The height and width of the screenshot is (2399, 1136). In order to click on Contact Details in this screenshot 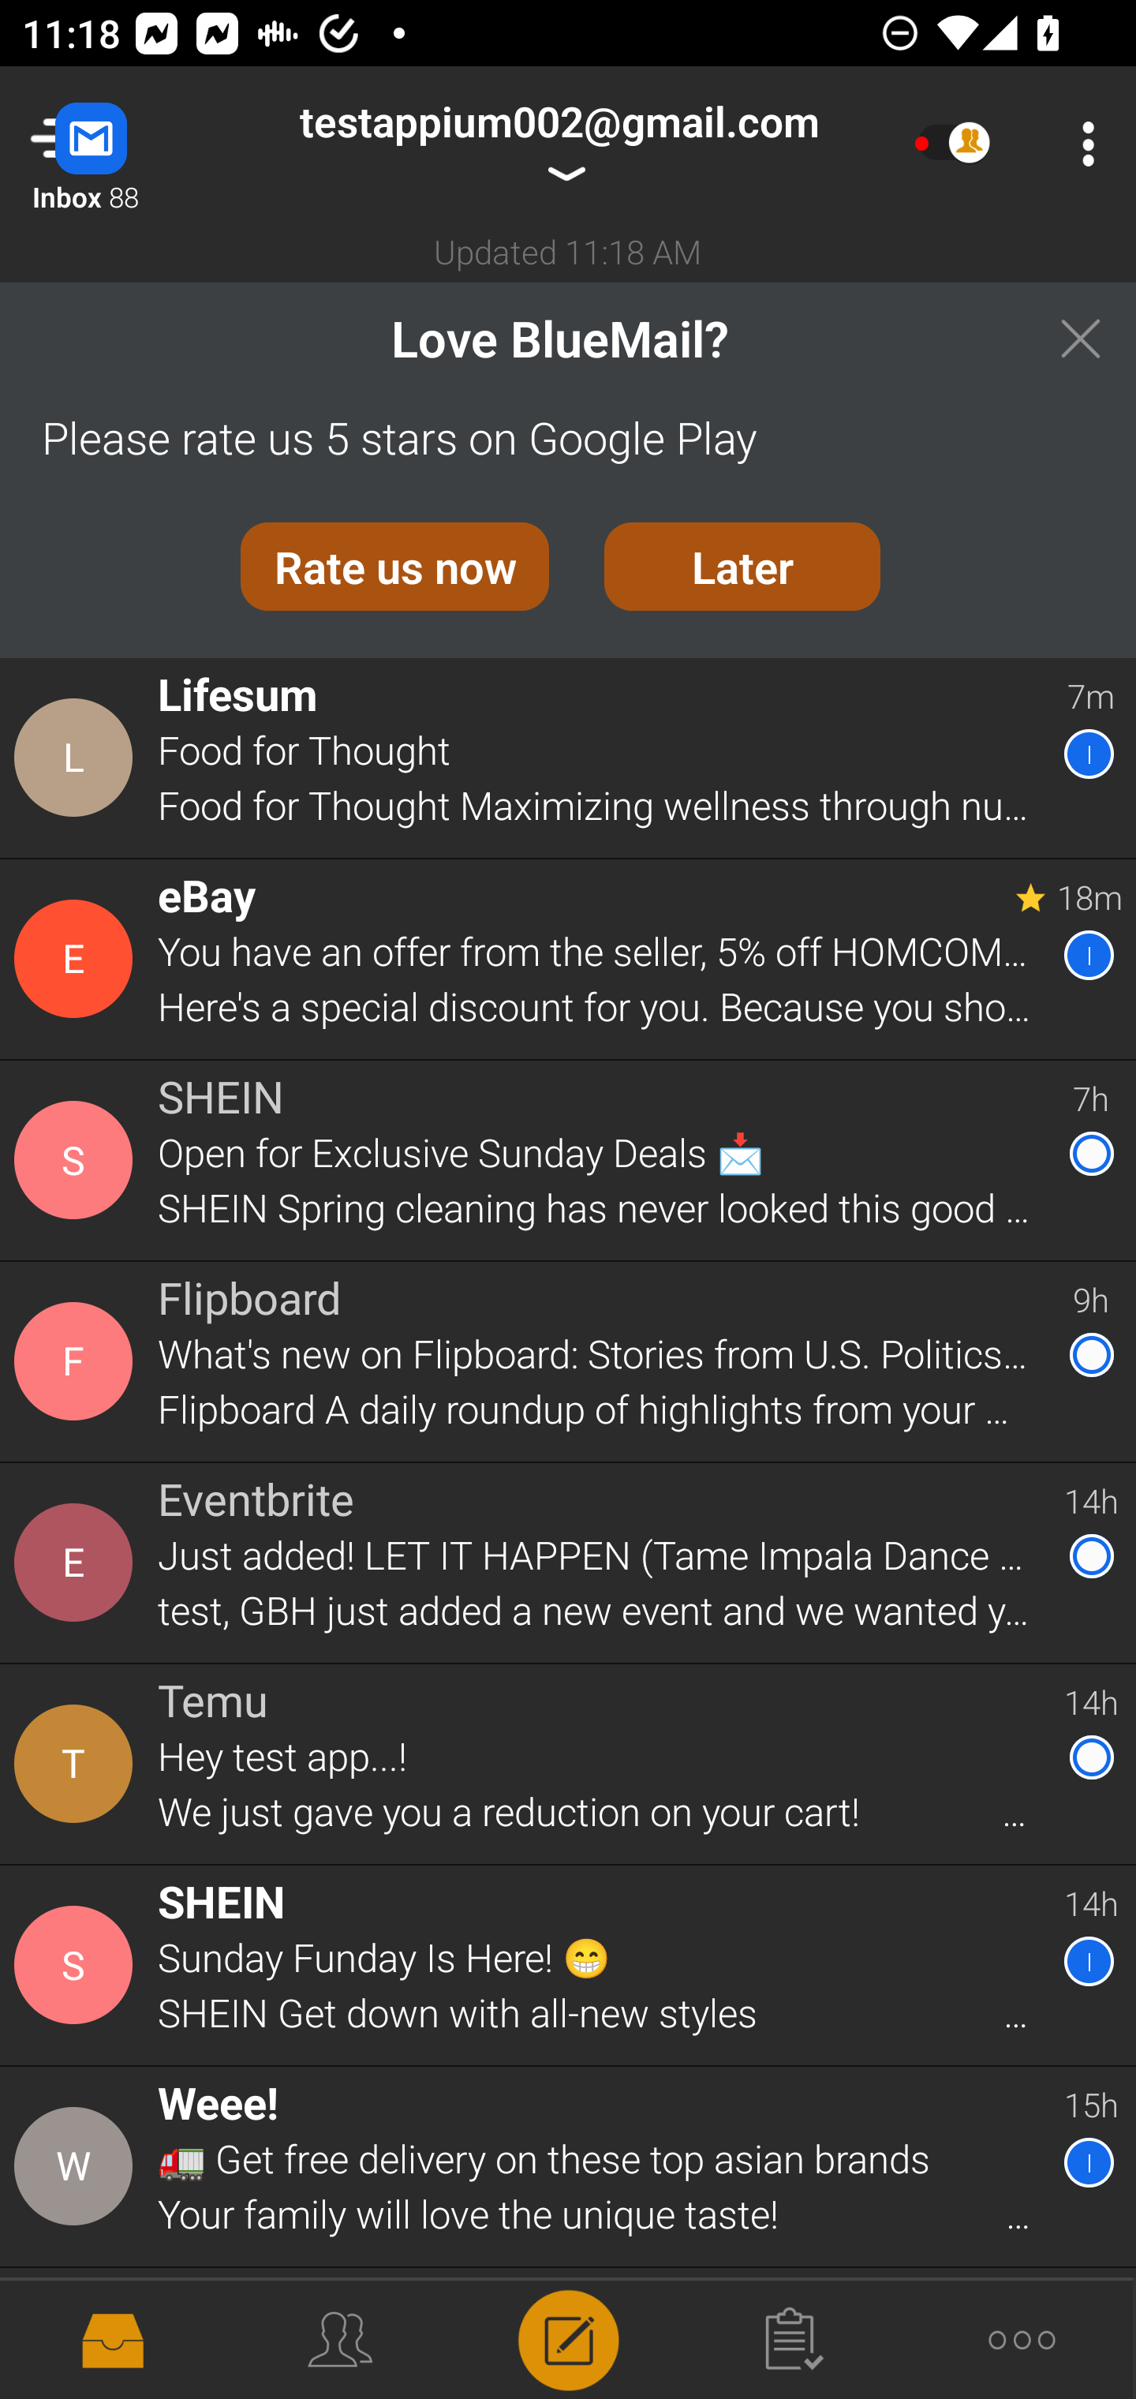, I will do `click(77, 1765)`.